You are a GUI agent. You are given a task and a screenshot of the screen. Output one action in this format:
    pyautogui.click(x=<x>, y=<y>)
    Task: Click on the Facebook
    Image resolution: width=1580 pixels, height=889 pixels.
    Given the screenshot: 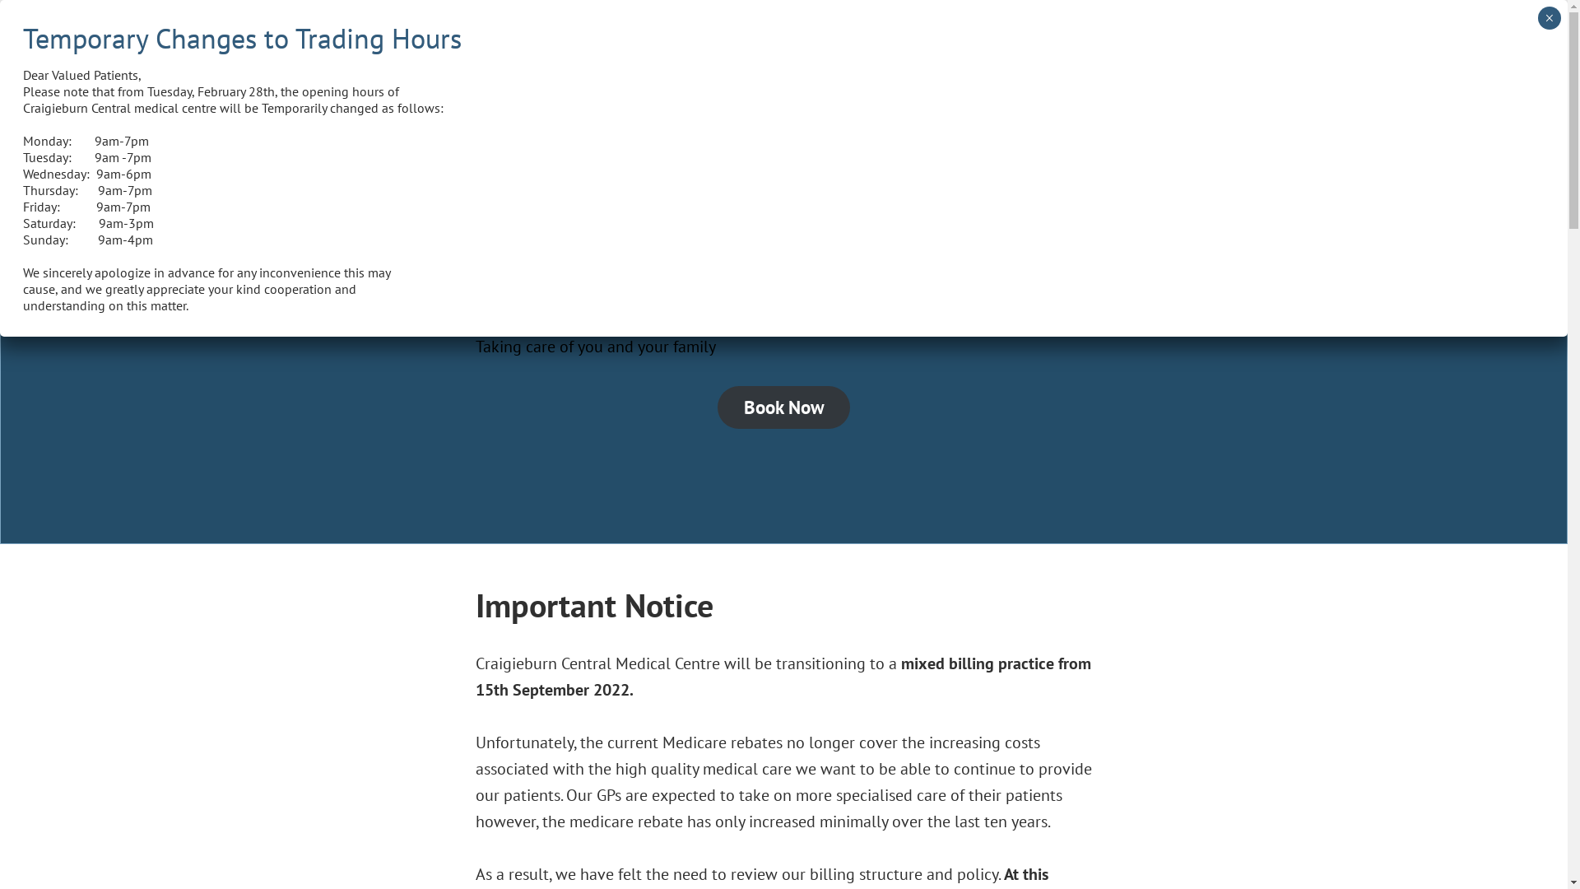 What is the action you would take?
    pyautogui.click(x=1187, y=99)
    